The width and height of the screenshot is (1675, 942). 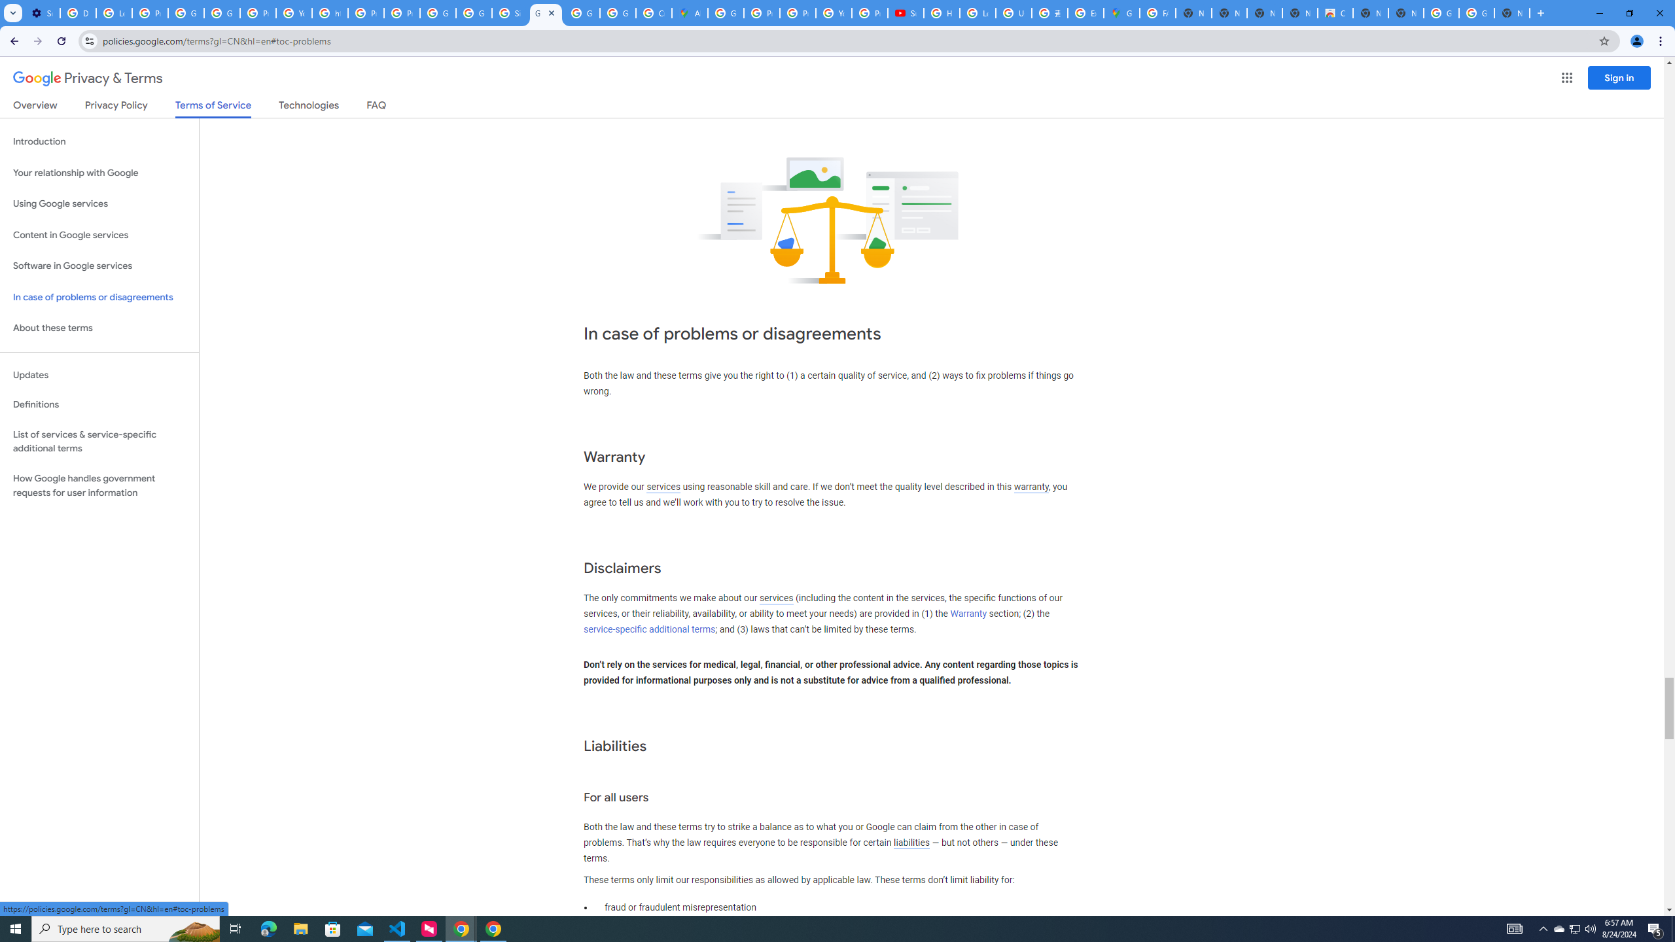 I want to click on Google apps, so click(x=1566, y=78).